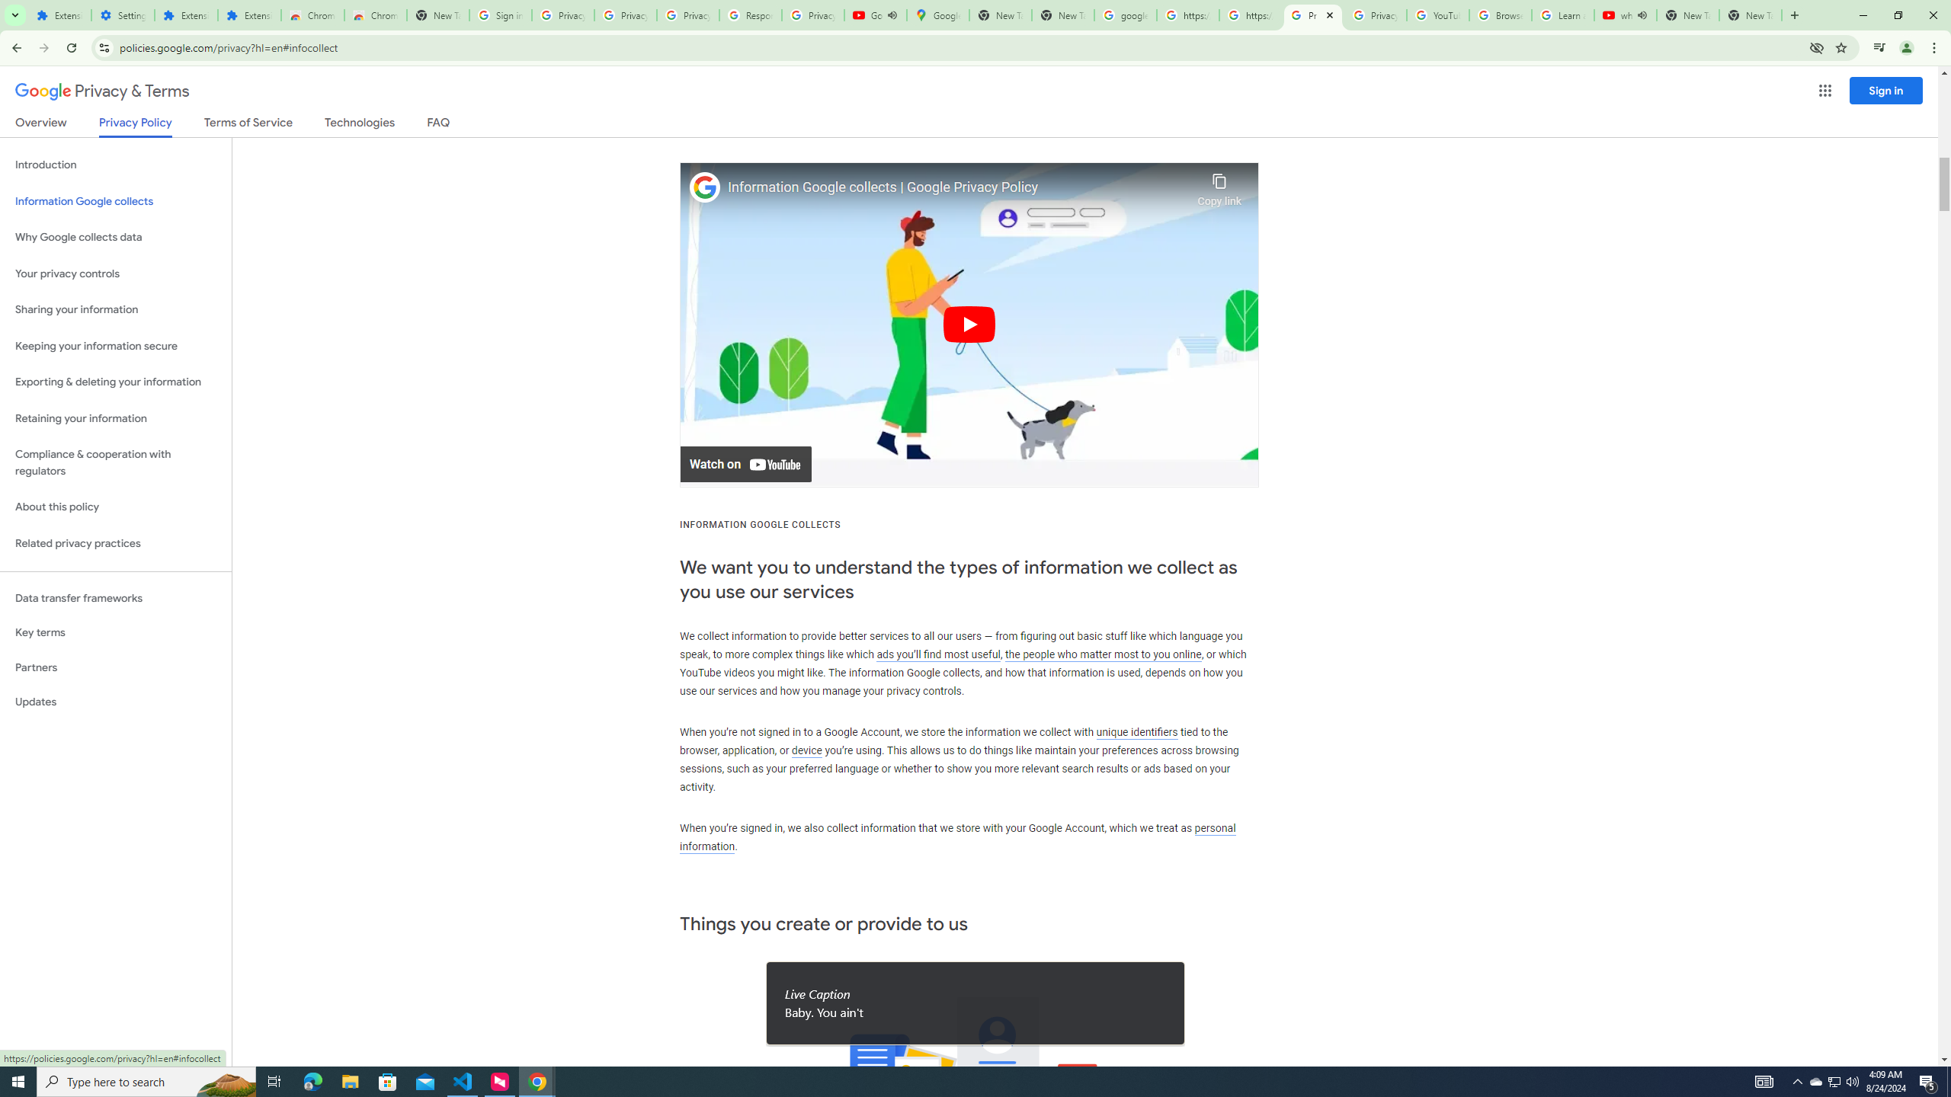 Image resolution: width=1951 pixels, height=1097 pixels. What do you see at coordinates (116, 274) in the screenshot?
I see `Your privacy controls` at bounding box center [116, 274].